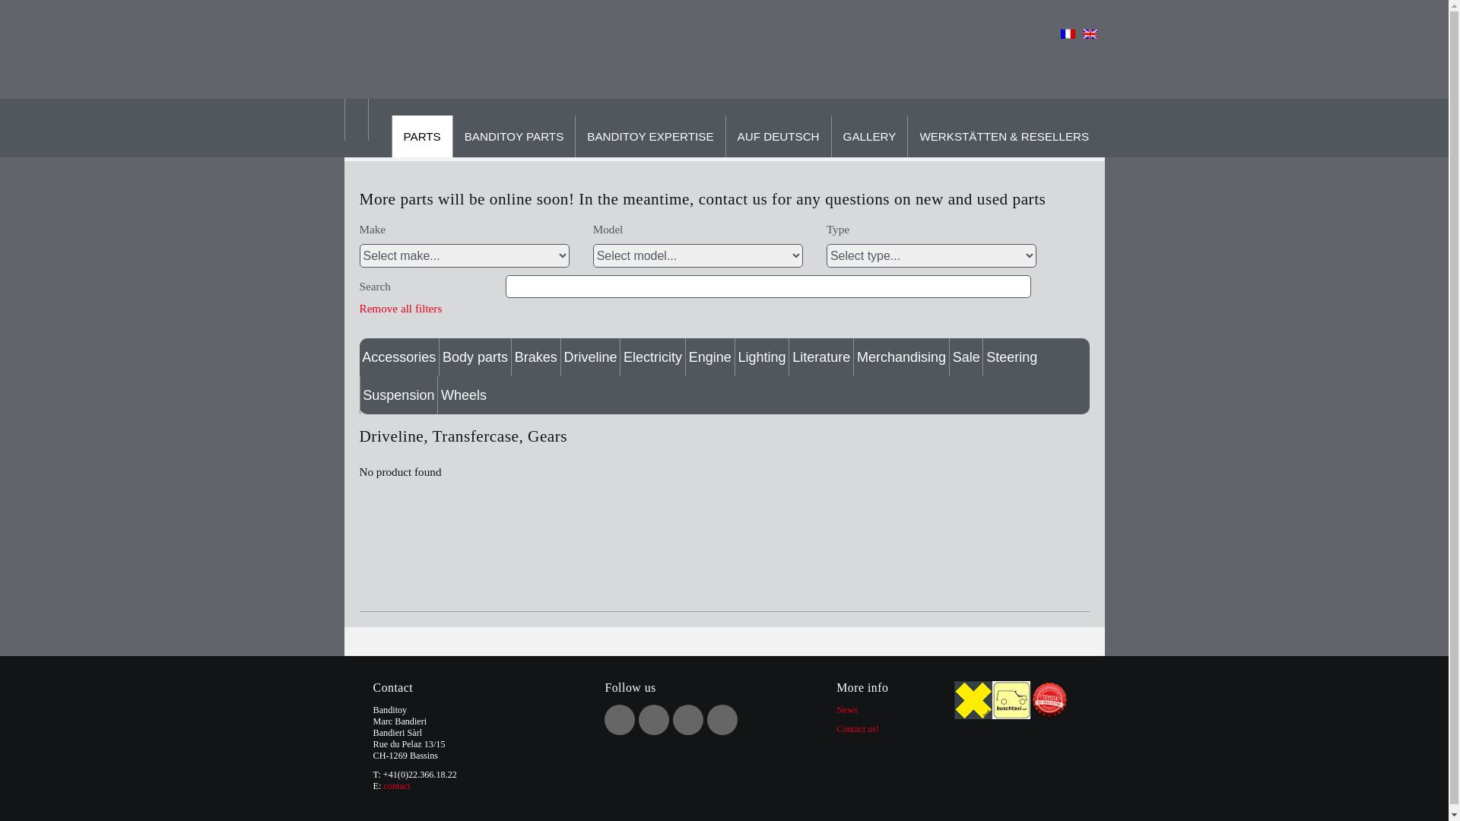 This screenshot has width=1460, height=821. I want to click on Follow us Facebook, so click(620, 720).